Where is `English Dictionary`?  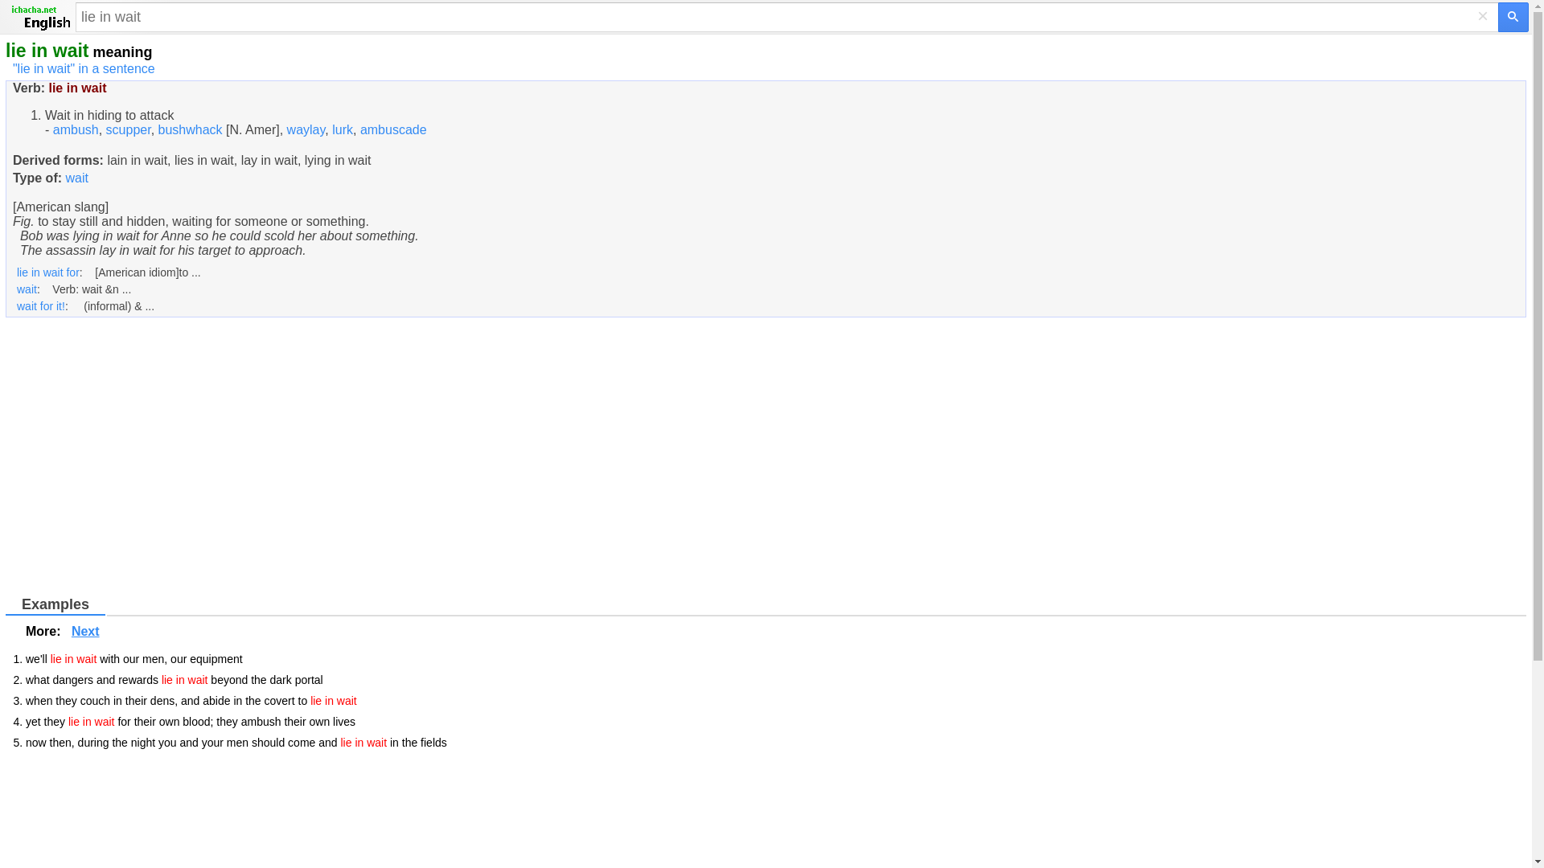 English Dictionary is located at coordinates (40, 18).